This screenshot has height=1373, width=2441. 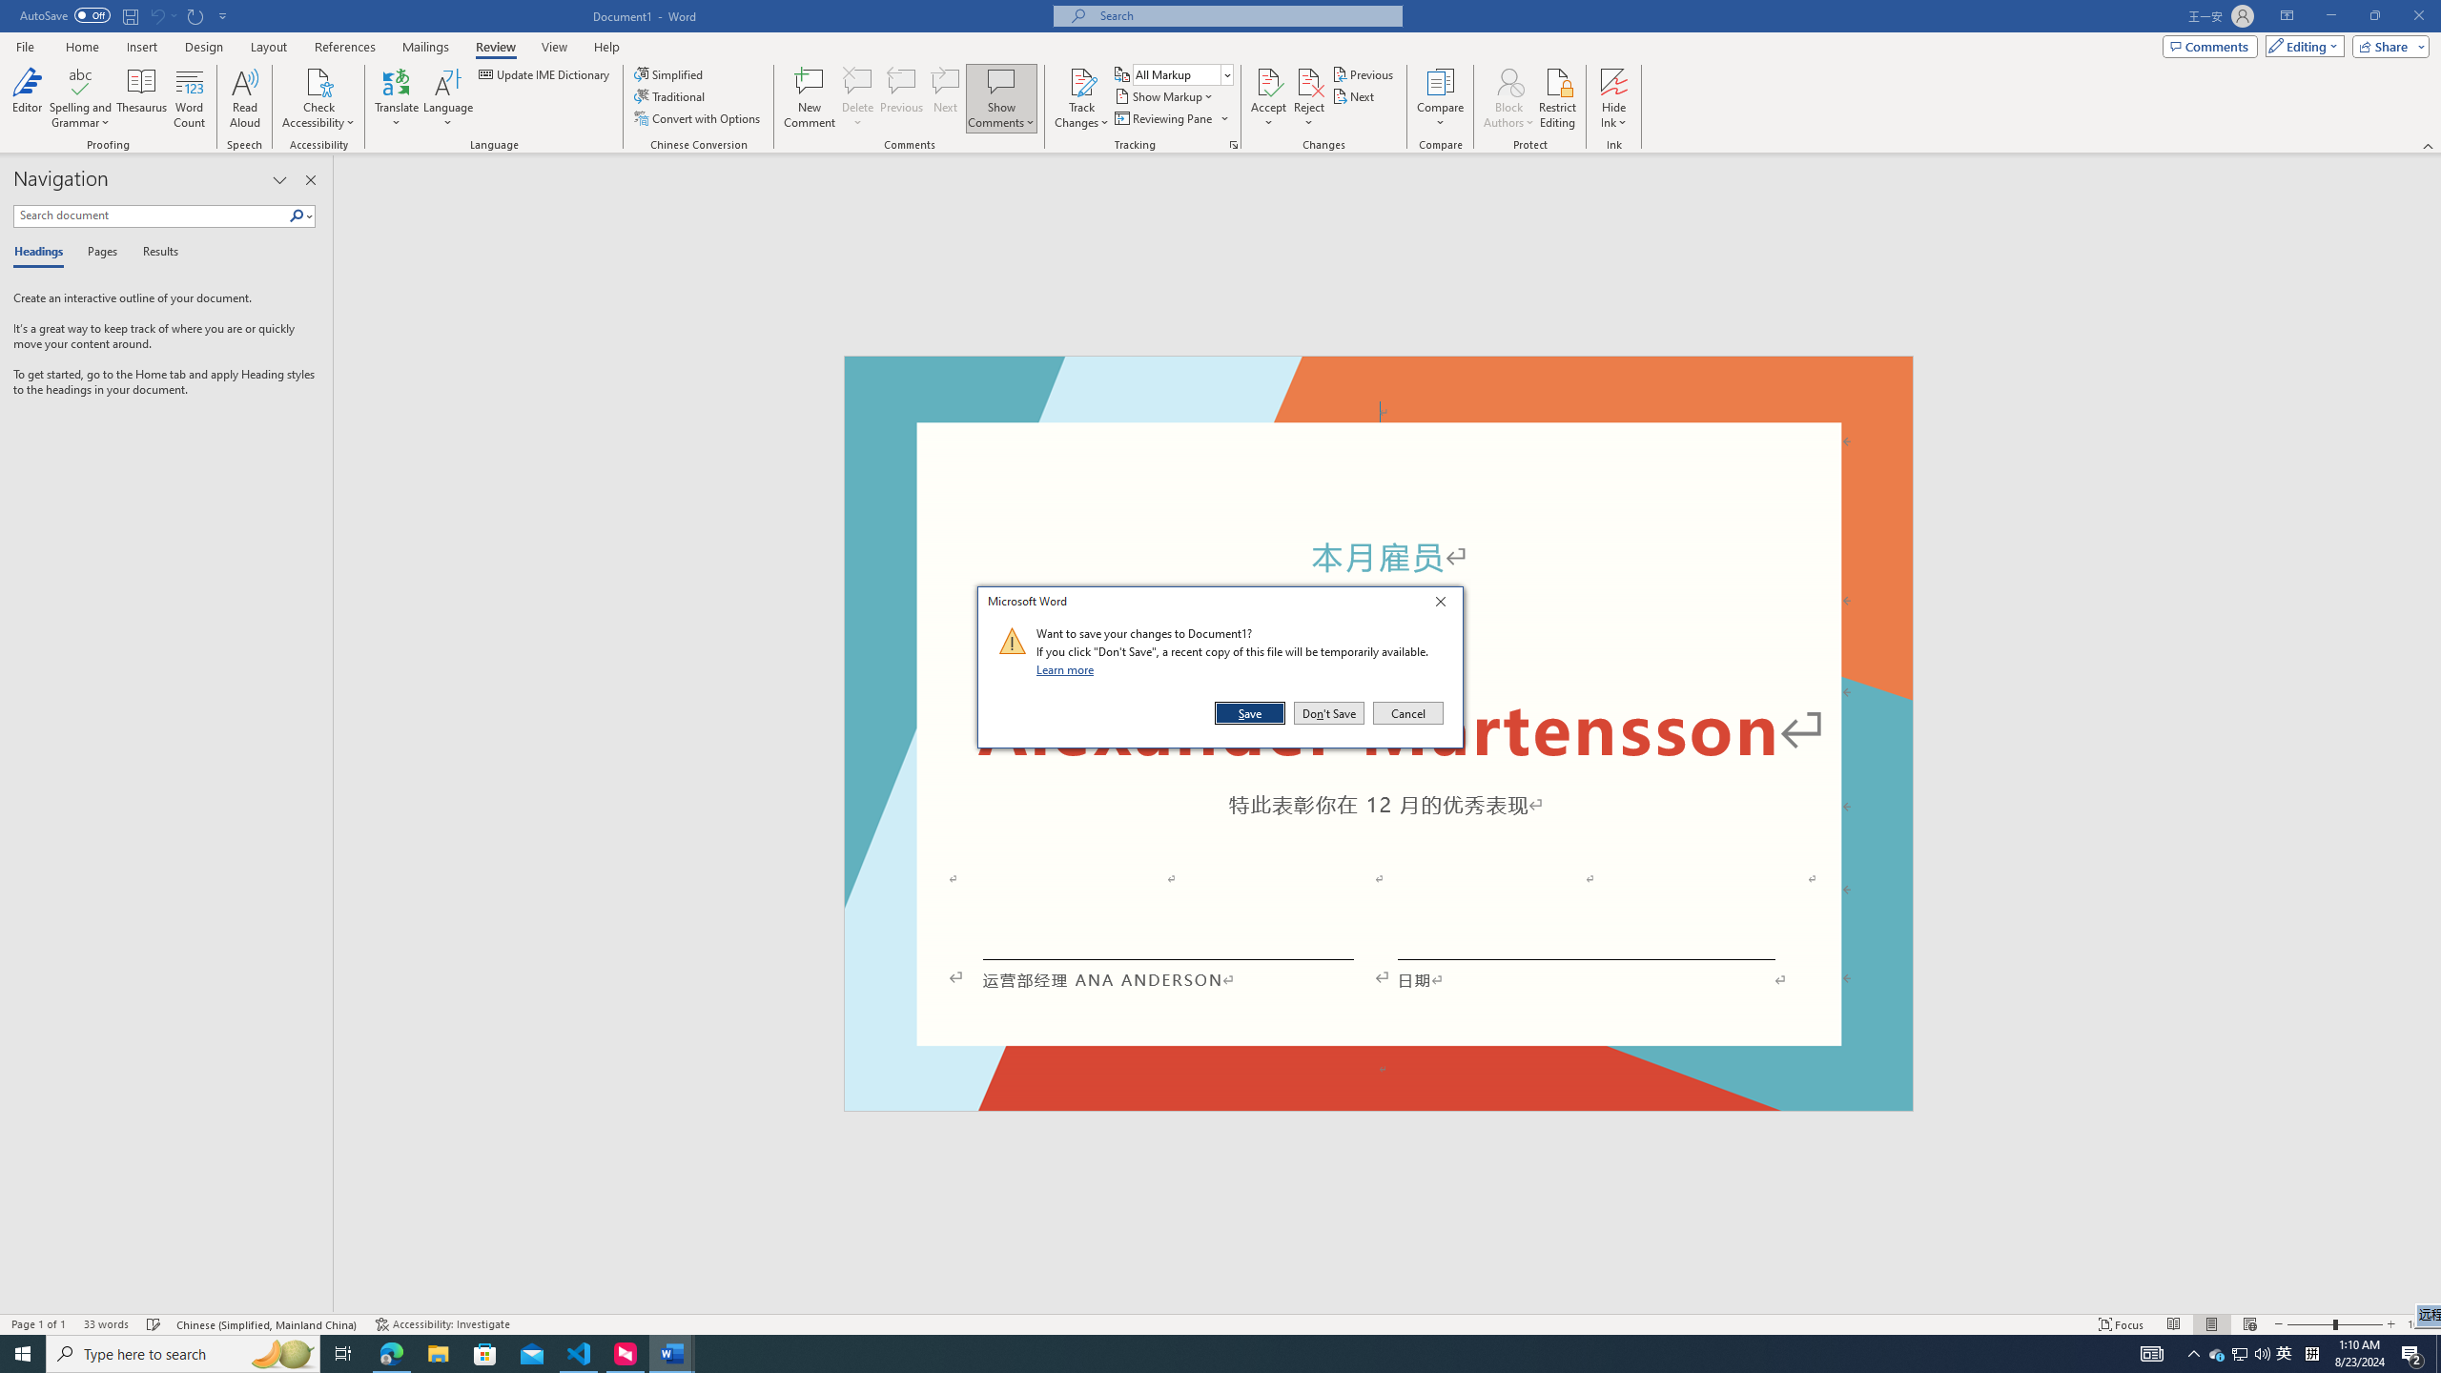 What do you see at coordinates (2438, 1354) in the screenshot?
I see `Show desktop` at bounding box center [2438, 1354].